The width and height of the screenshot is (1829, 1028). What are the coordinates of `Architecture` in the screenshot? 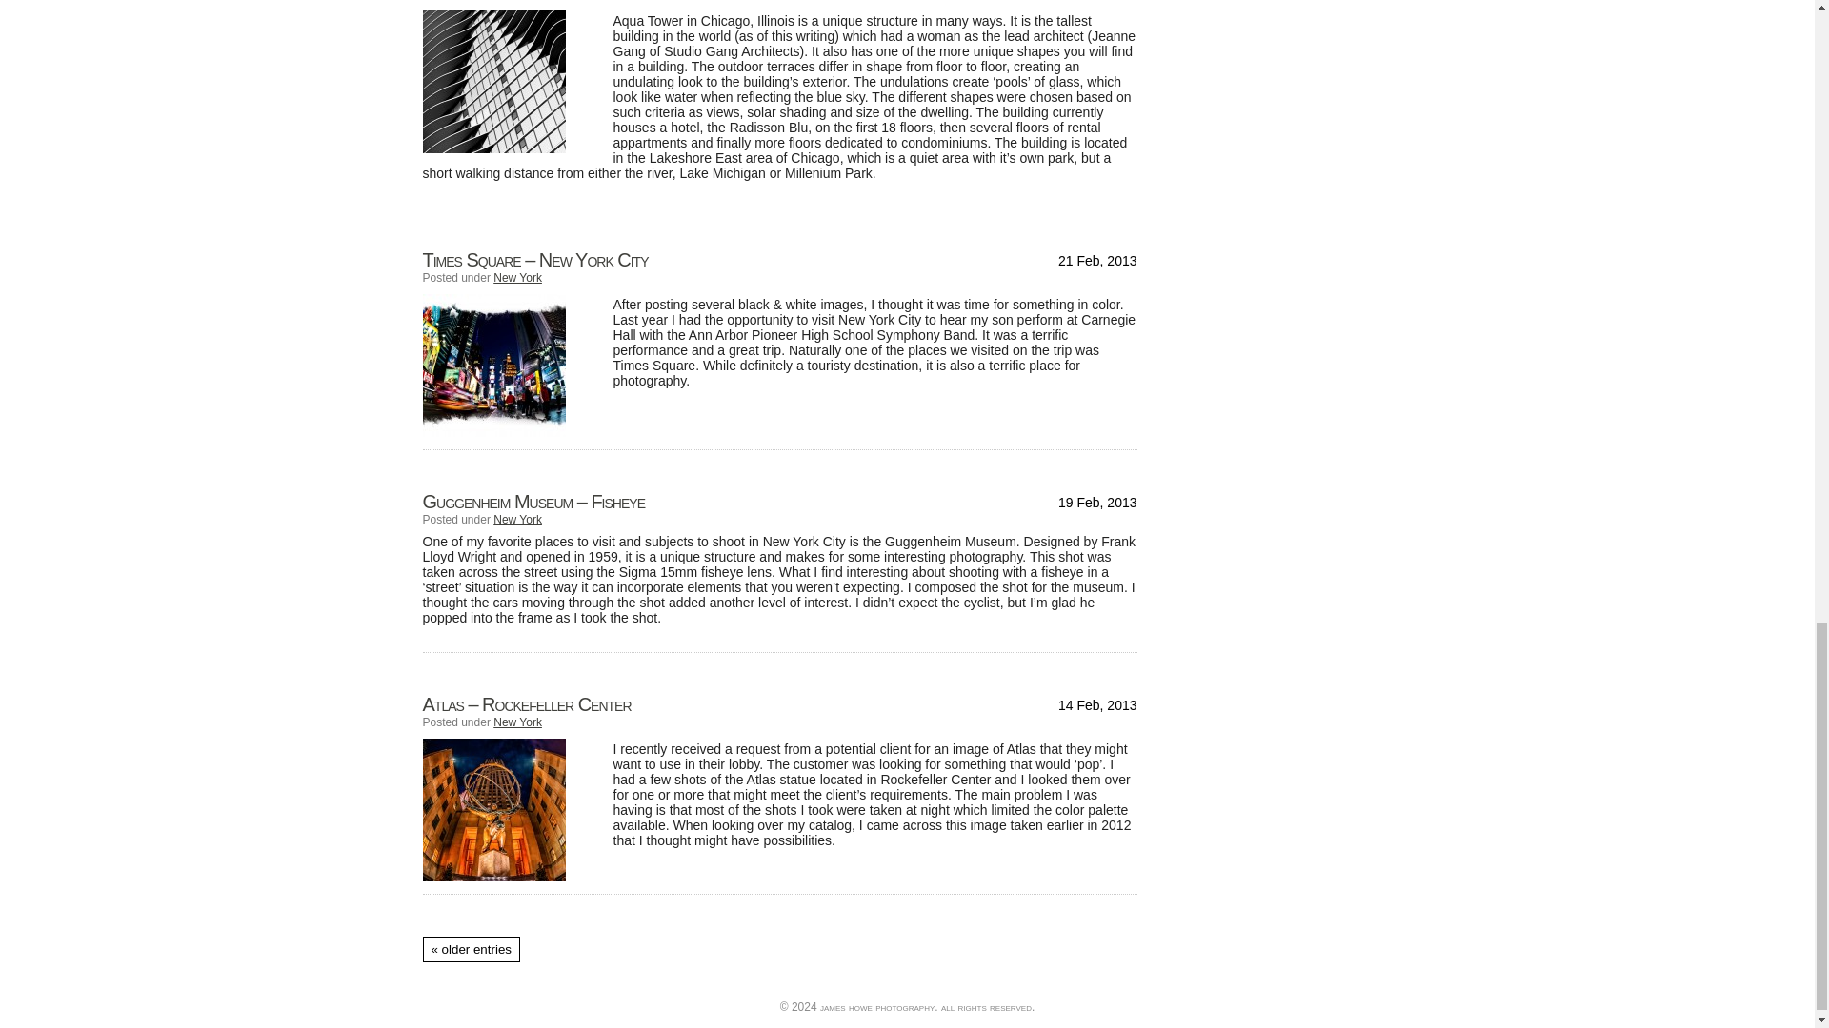 It's located at (524, 0).